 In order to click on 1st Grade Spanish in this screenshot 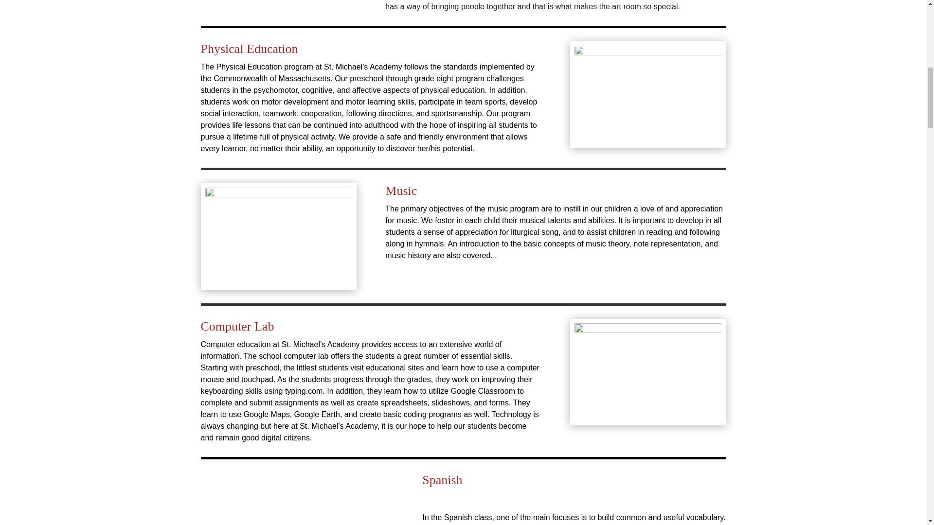, I will do `click(297, 499)`.